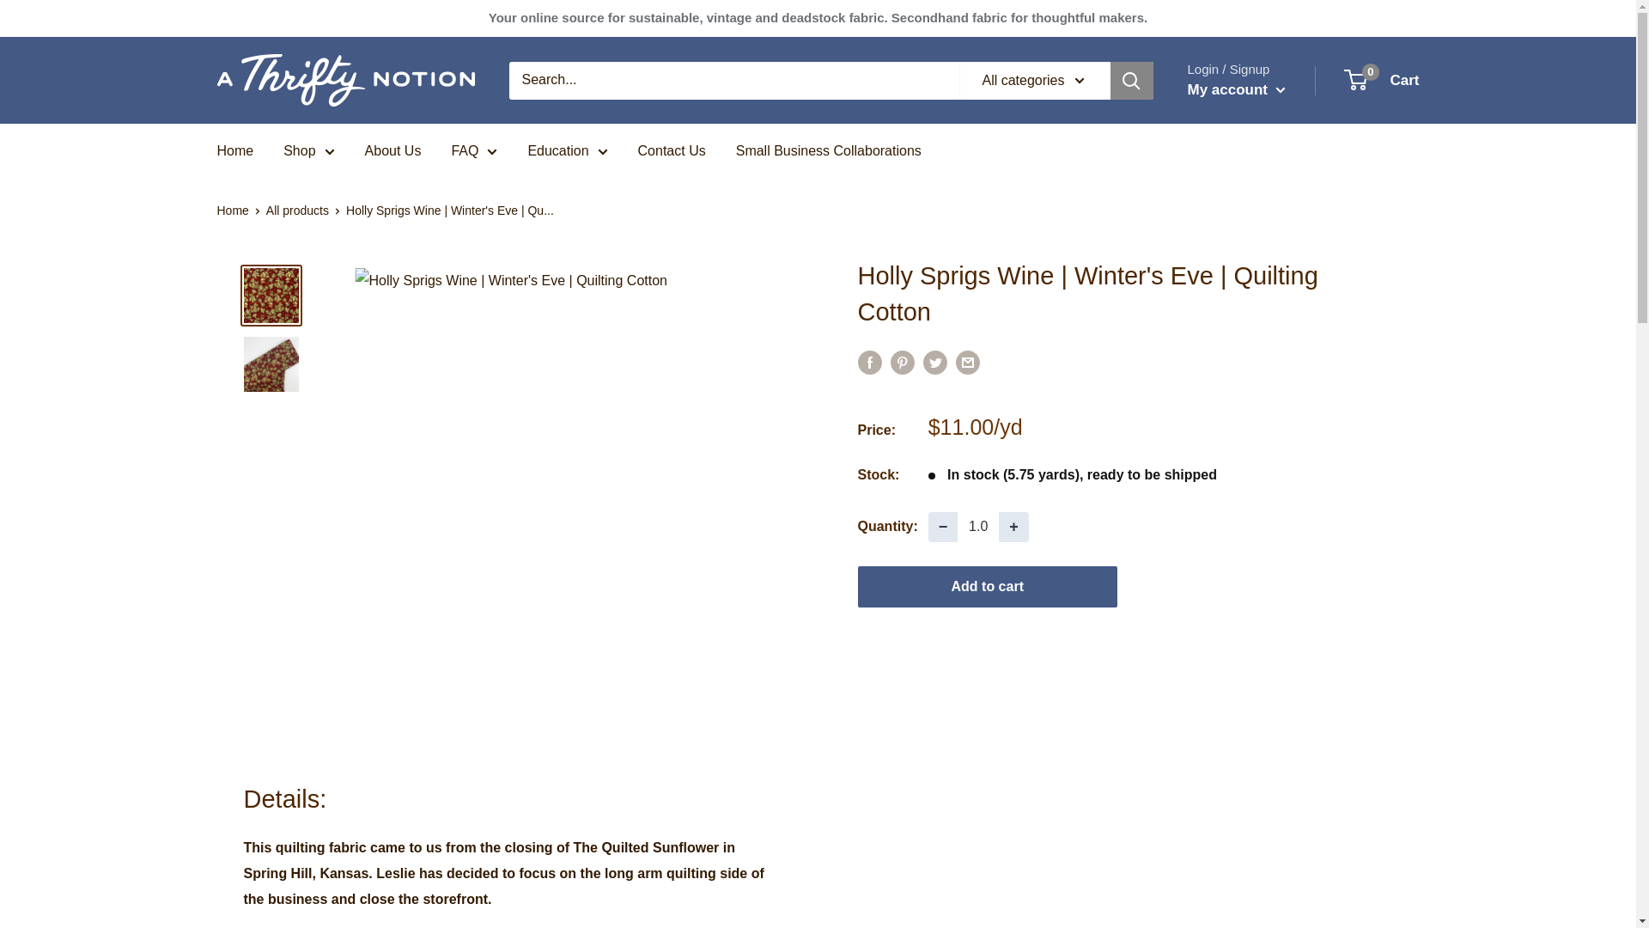  I want to click on Increase Quantity, so click(1013, 527).